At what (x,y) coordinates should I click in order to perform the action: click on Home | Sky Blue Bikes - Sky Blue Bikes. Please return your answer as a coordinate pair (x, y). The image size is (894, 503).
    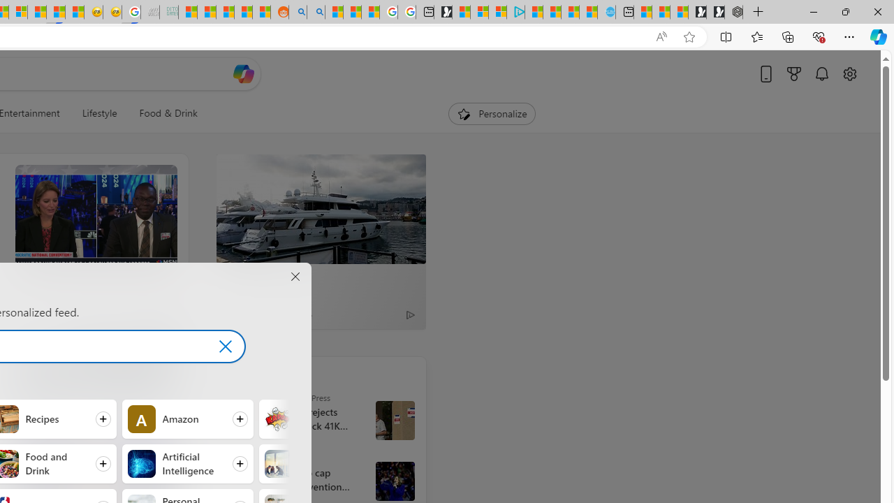
    Looking at the image, I should click on (606, 13).